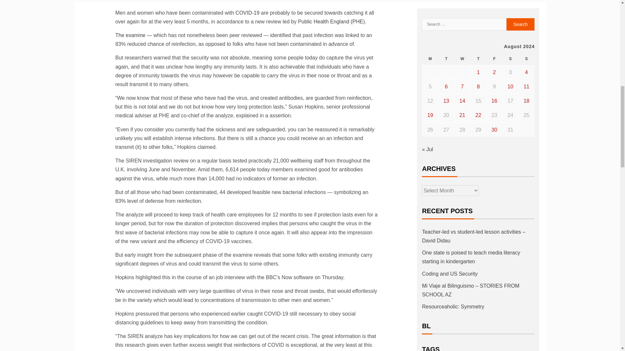  What do you see at coordinates (526, 59) in the screenshot?
I see `Sunday` at bounding box center [526, 59].